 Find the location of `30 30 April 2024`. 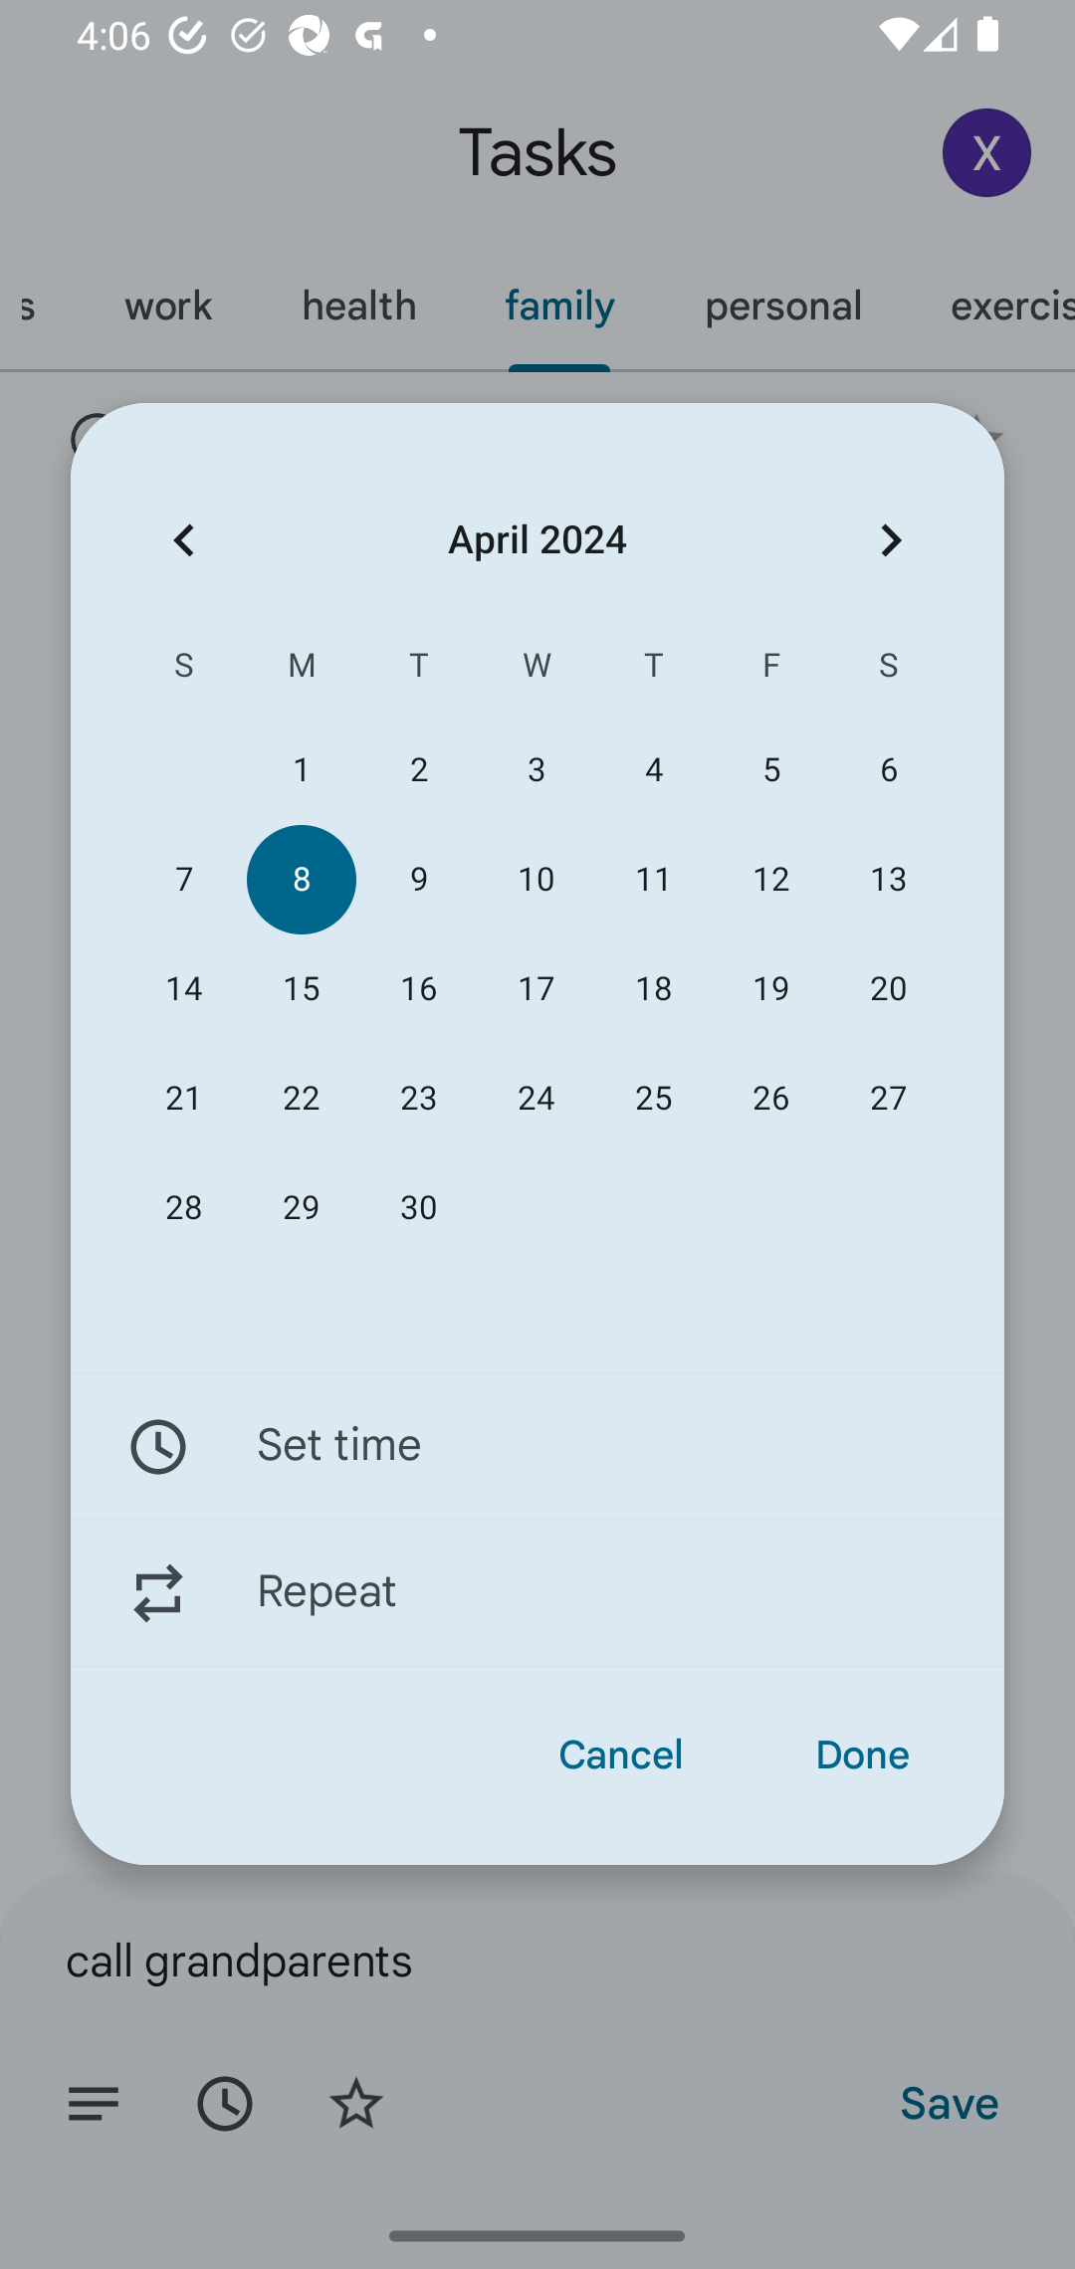

30 30 April 2024 is located at coordinates (418, 1208).